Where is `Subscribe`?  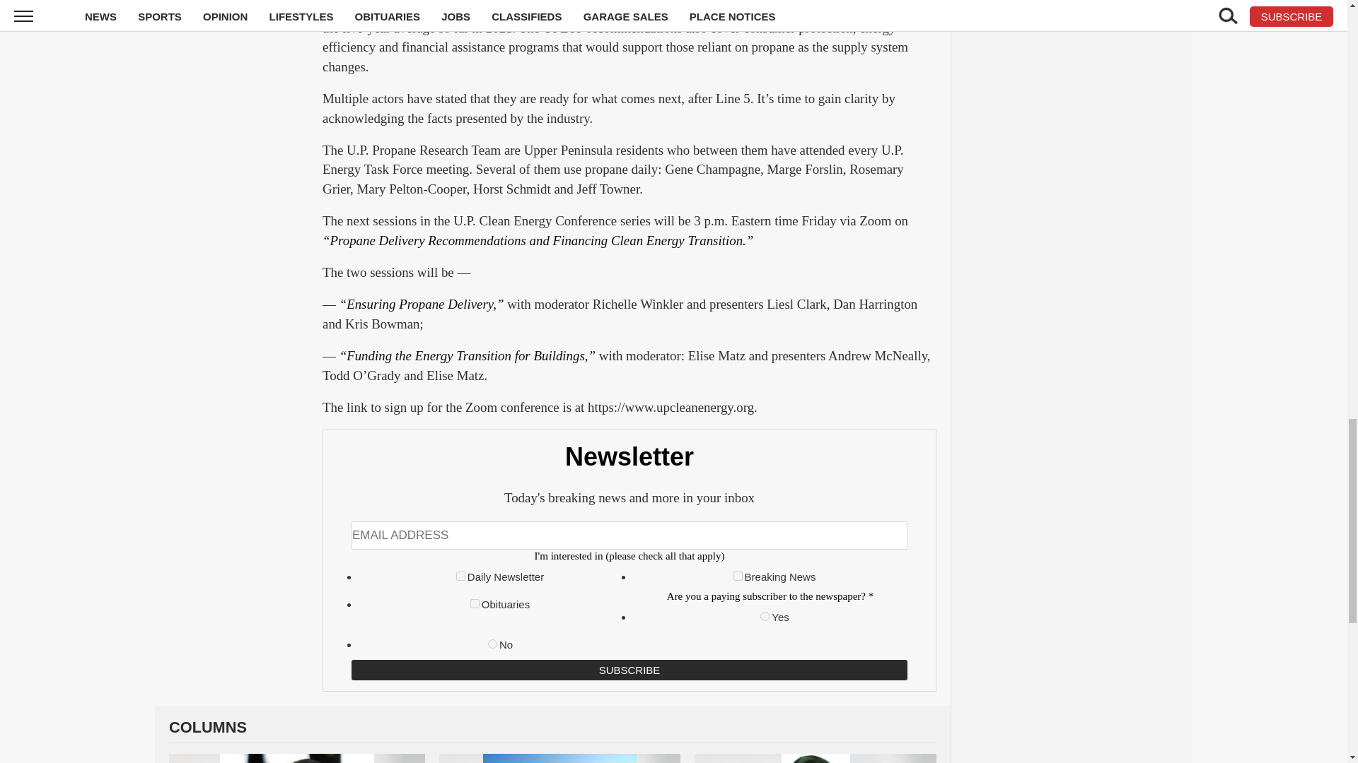
Subscribe is located at coordinates (629, 670).